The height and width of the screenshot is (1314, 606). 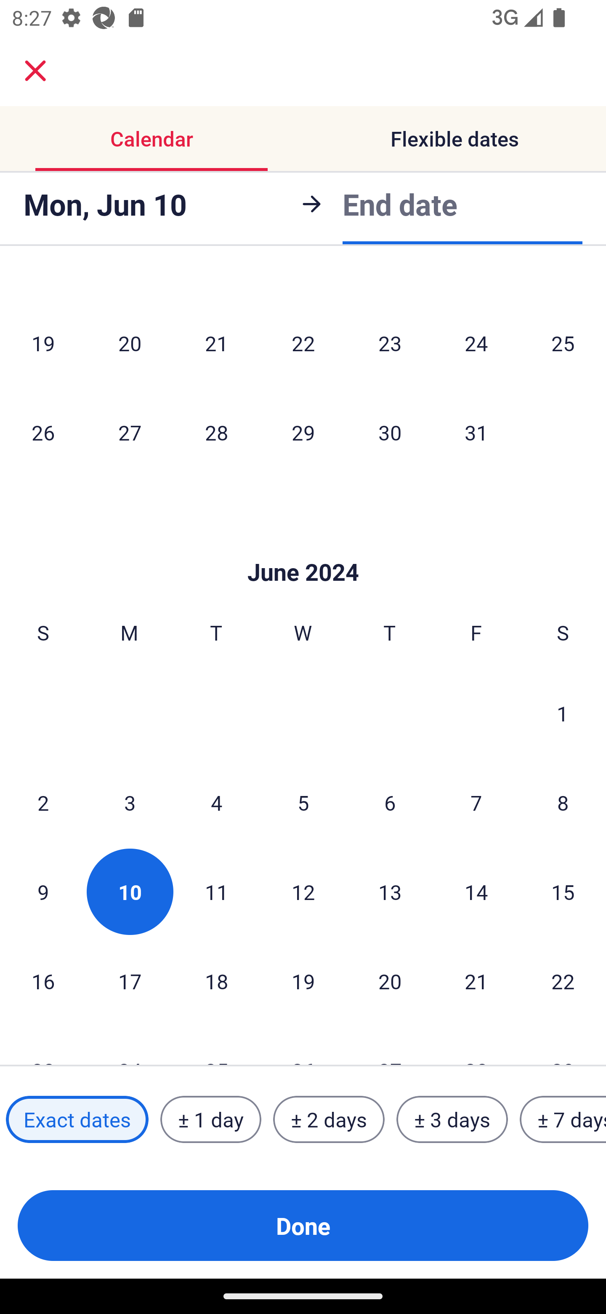 I want to click on Skip to Done, so click(x=303, y=547).